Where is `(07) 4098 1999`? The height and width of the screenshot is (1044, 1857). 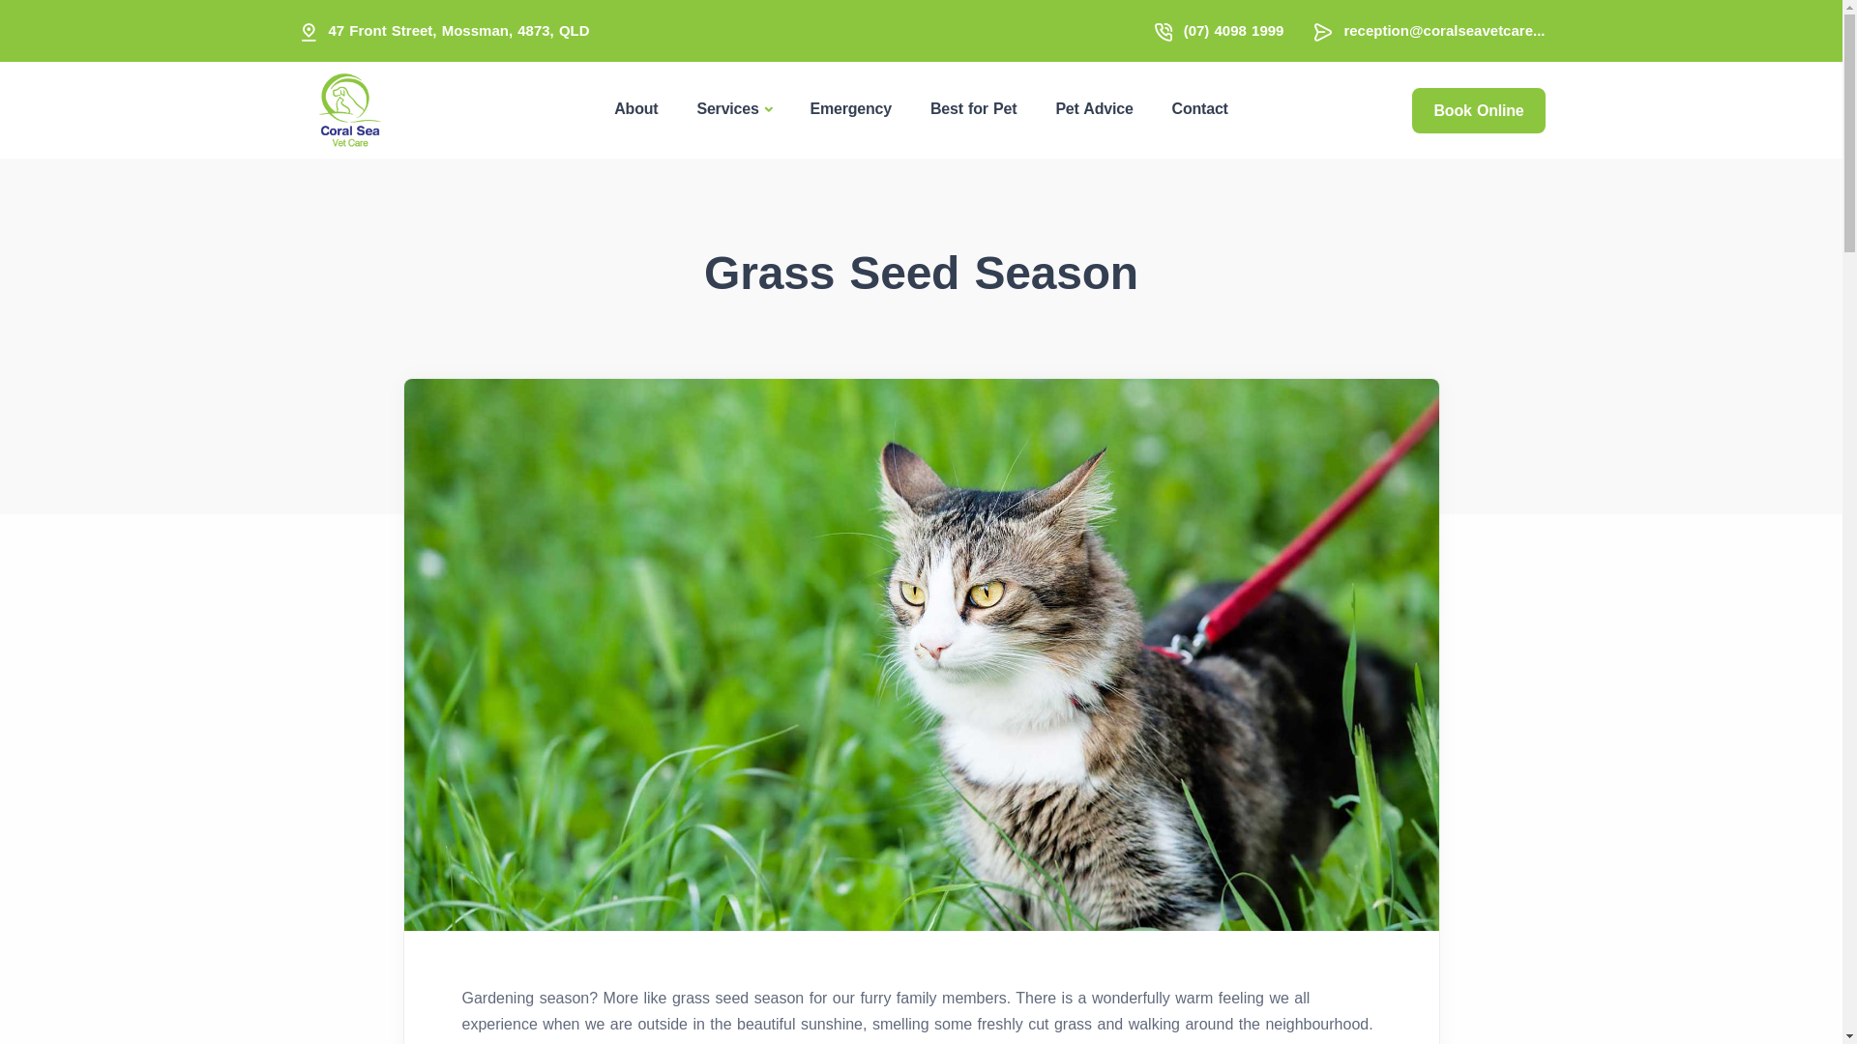 (07) 4098 1999 is located at coordinates (1234, 31).